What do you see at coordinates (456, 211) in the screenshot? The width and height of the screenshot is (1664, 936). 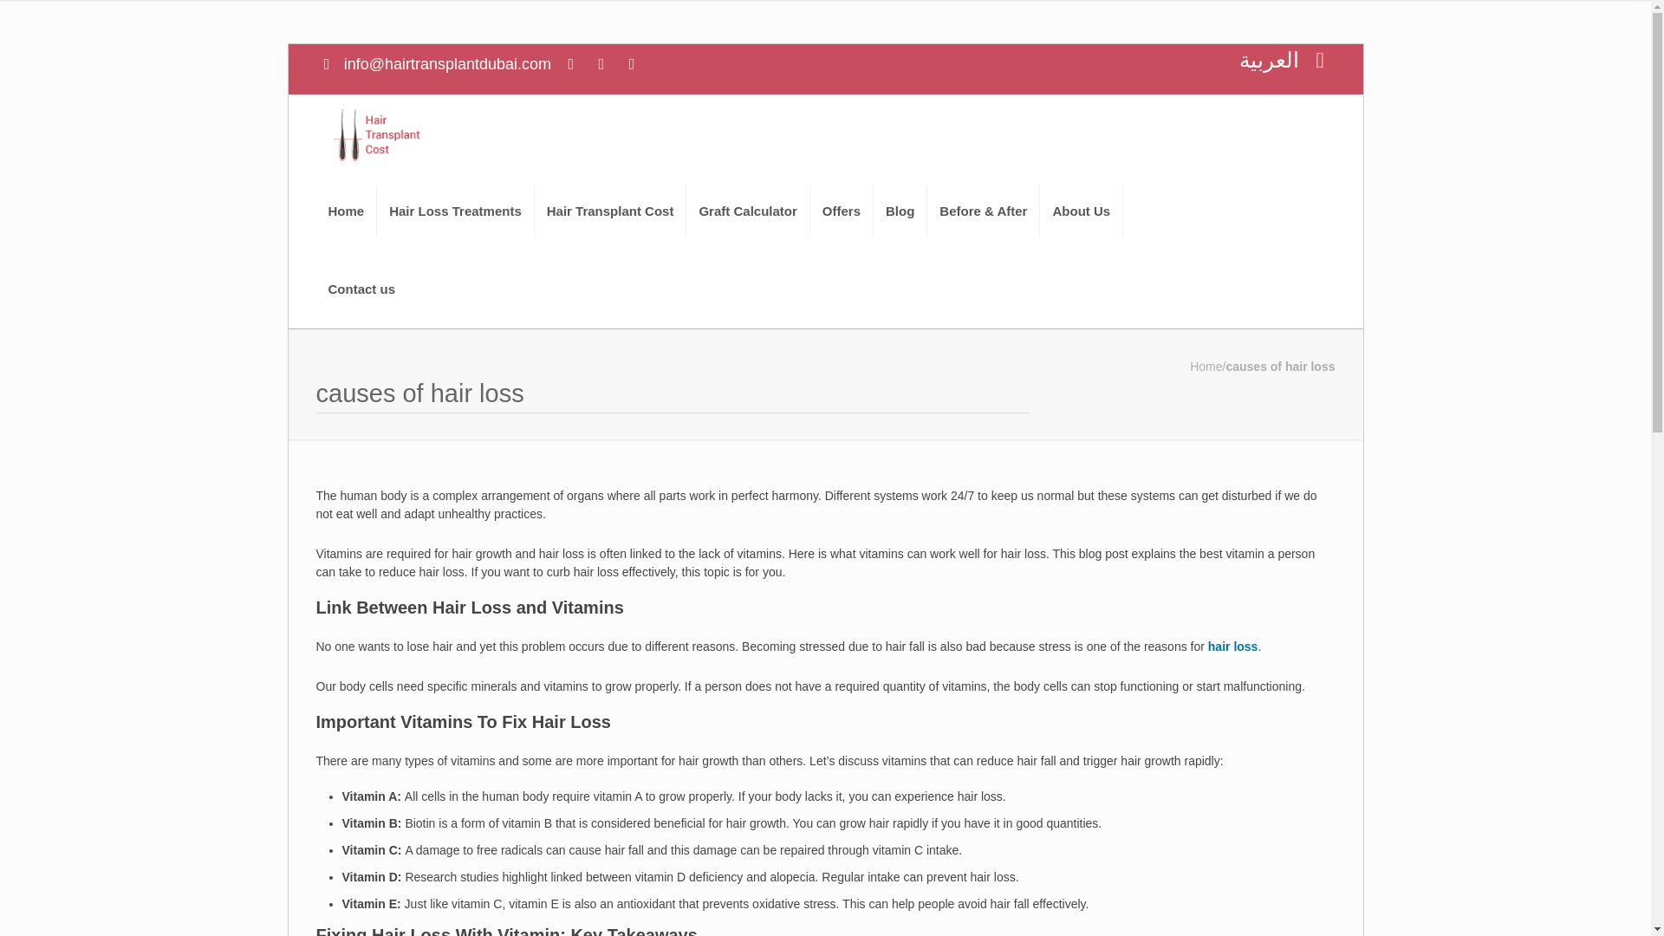 I see `Hair Loss Treatments` at bounding box center [456, 211].